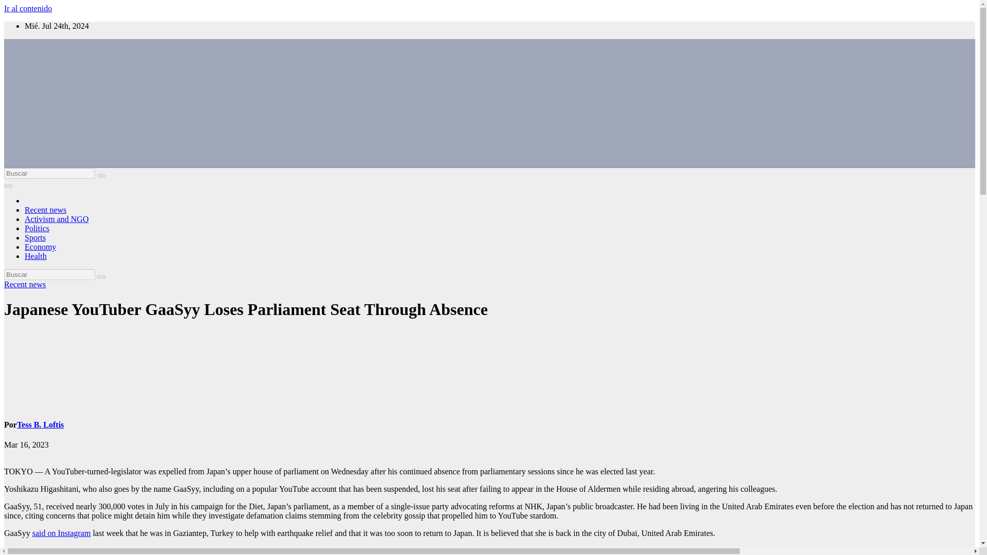  Describe the element at coordinates (28, 8) in the screenshot. I see `Ir al contenido` at that location.